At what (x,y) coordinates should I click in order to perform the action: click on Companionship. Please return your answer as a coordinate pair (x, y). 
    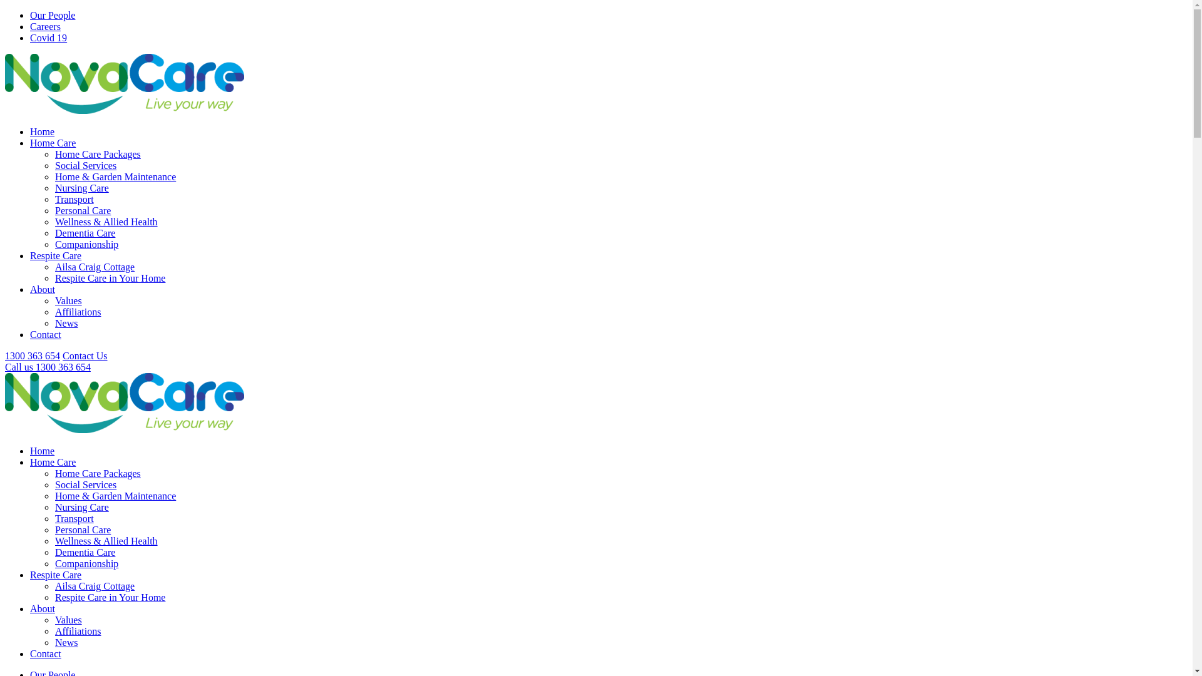
    Looking at the image, I should click on (86, 563).